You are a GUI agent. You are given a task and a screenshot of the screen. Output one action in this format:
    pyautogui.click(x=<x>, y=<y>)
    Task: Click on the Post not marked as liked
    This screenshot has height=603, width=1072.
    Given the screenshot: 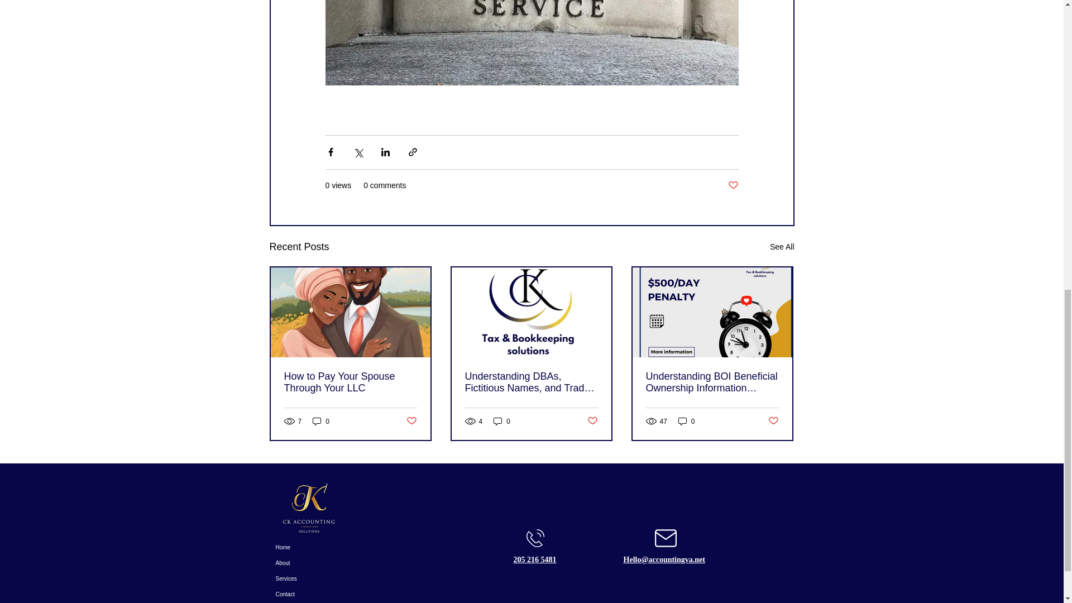 What is the action you would take?
    pyautogui.click(x=411, y=421)
    